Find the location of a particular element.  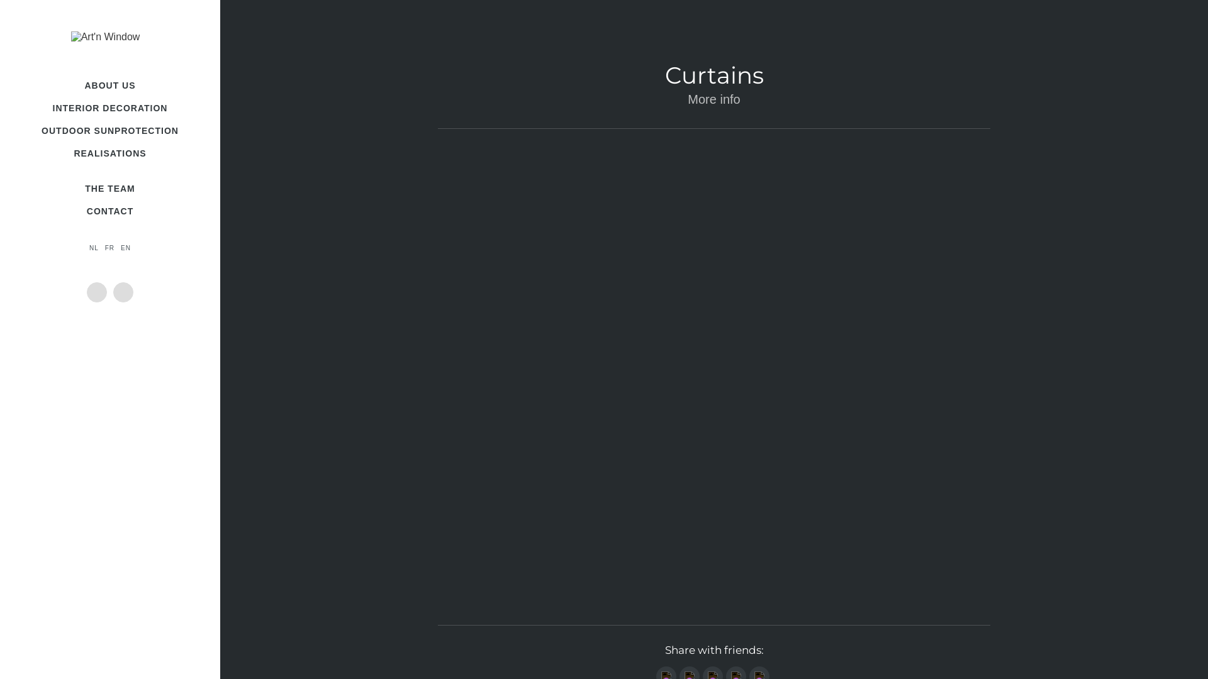

NL is located at coordinates (94, 248).